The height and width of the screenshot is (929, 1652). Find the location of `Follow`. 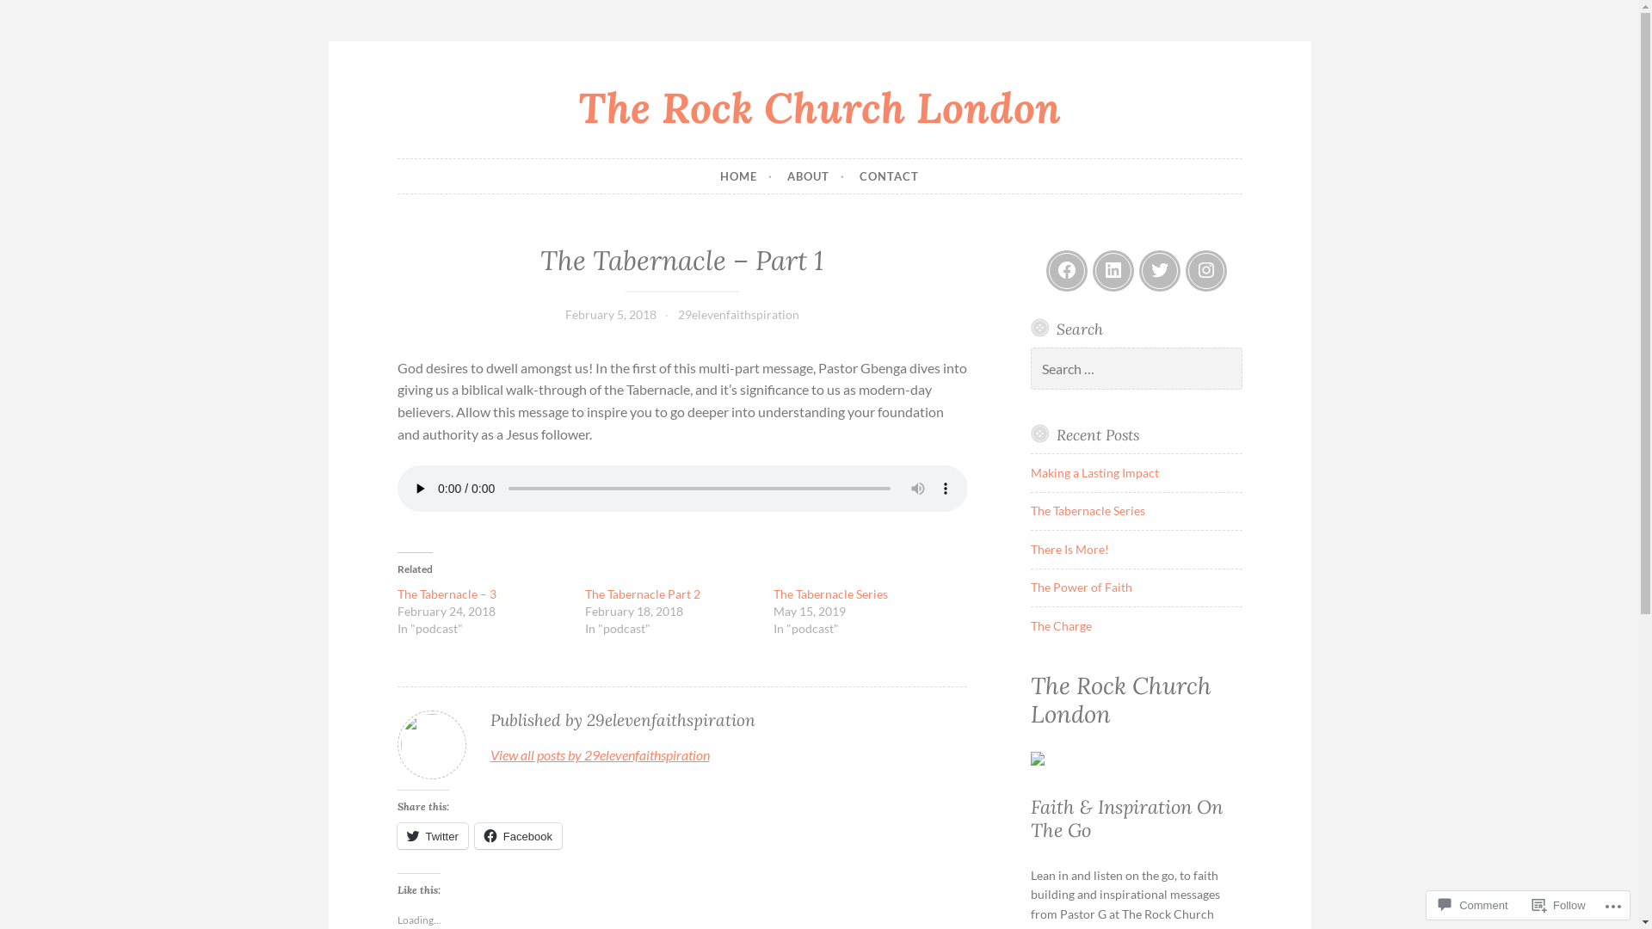

Follow is located at coordinates (1559, 905).